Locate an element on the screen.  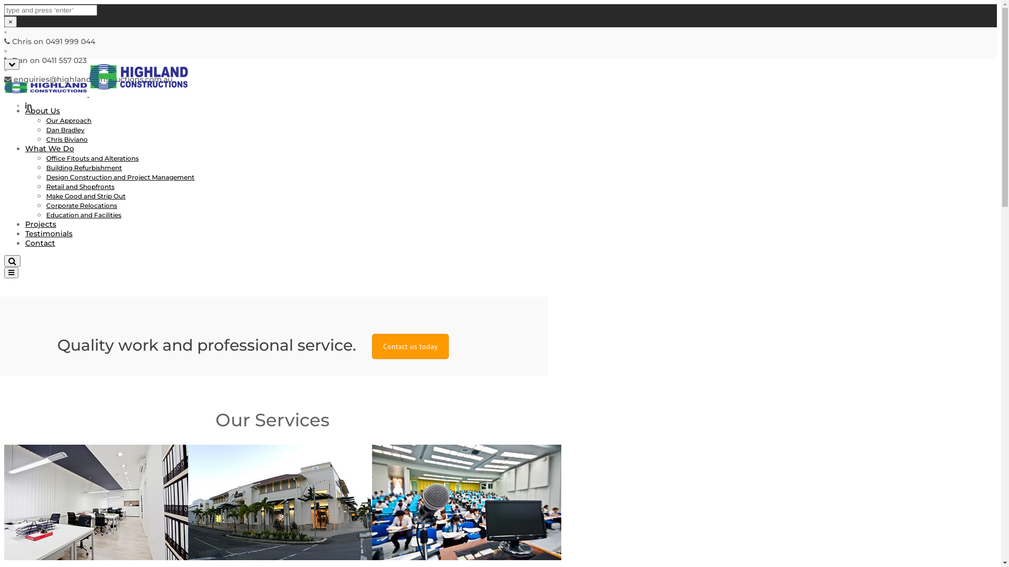
Contact us today is located at coordinates (410, 346).